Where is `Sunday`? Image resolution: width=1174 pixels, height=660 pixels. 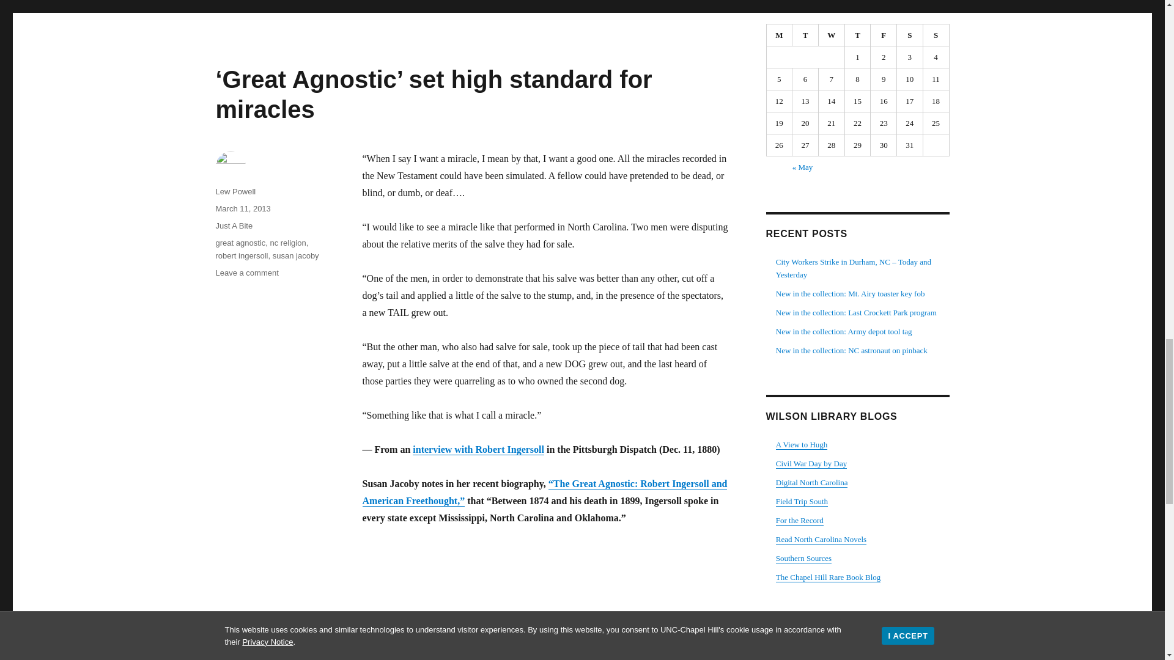
Sunday is located at coordinates (936, 35).